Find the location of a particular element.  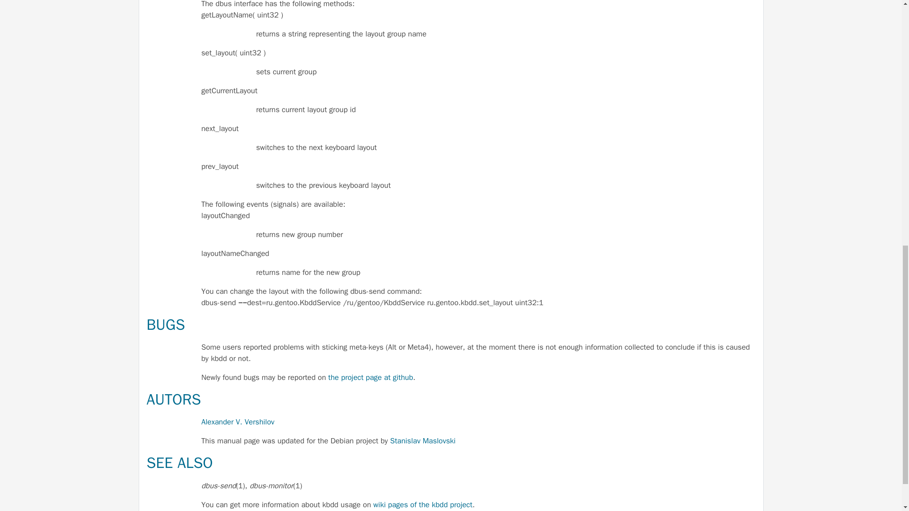

the project page at github is located at coordinates (370, 378).